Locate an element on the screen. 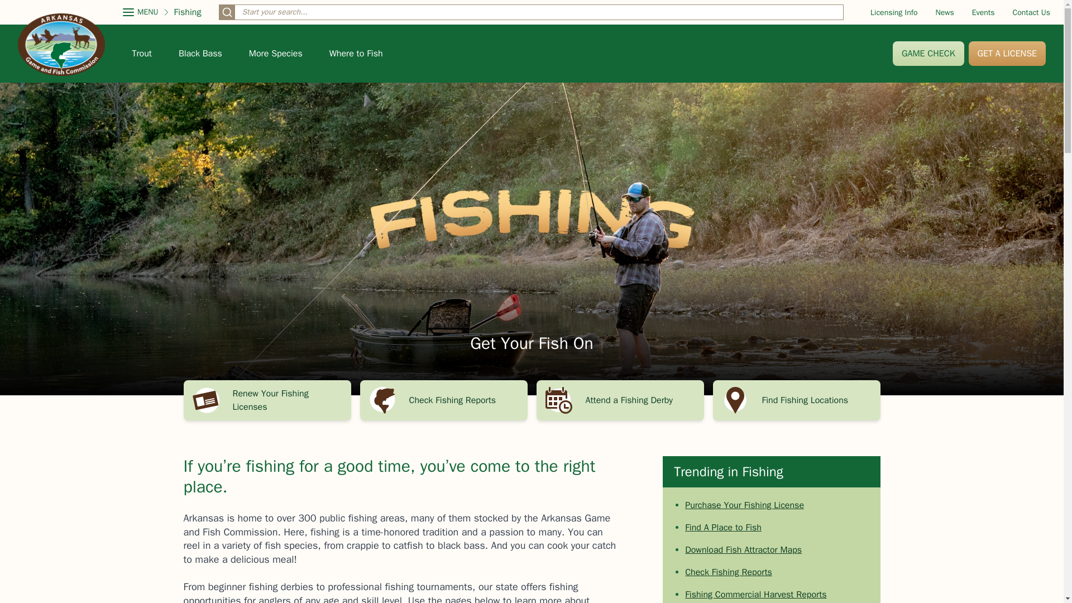 The width and height of the screenshot is (1072, 603). Black Bass is located at coordinates (200, 54).